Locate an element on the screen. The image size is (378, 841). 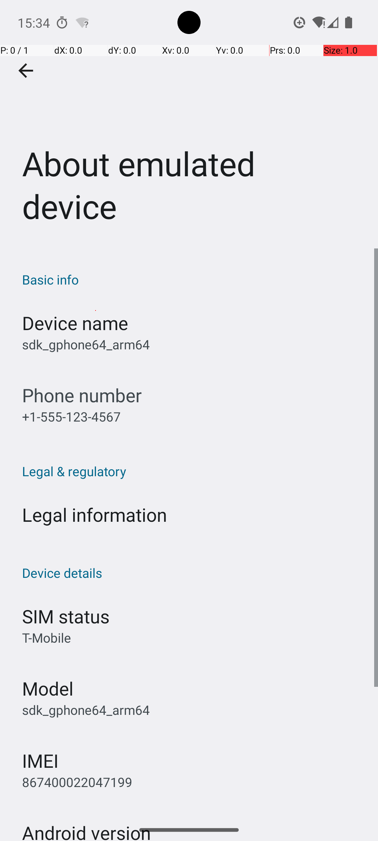
Basic info is located at coordinates (192, 280).